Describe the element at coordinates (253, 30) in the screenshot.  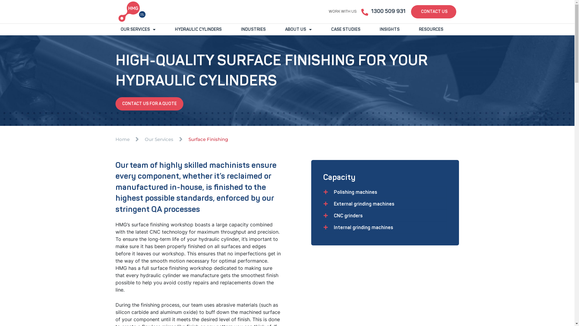
I see `INDUSTRIES` at that location.